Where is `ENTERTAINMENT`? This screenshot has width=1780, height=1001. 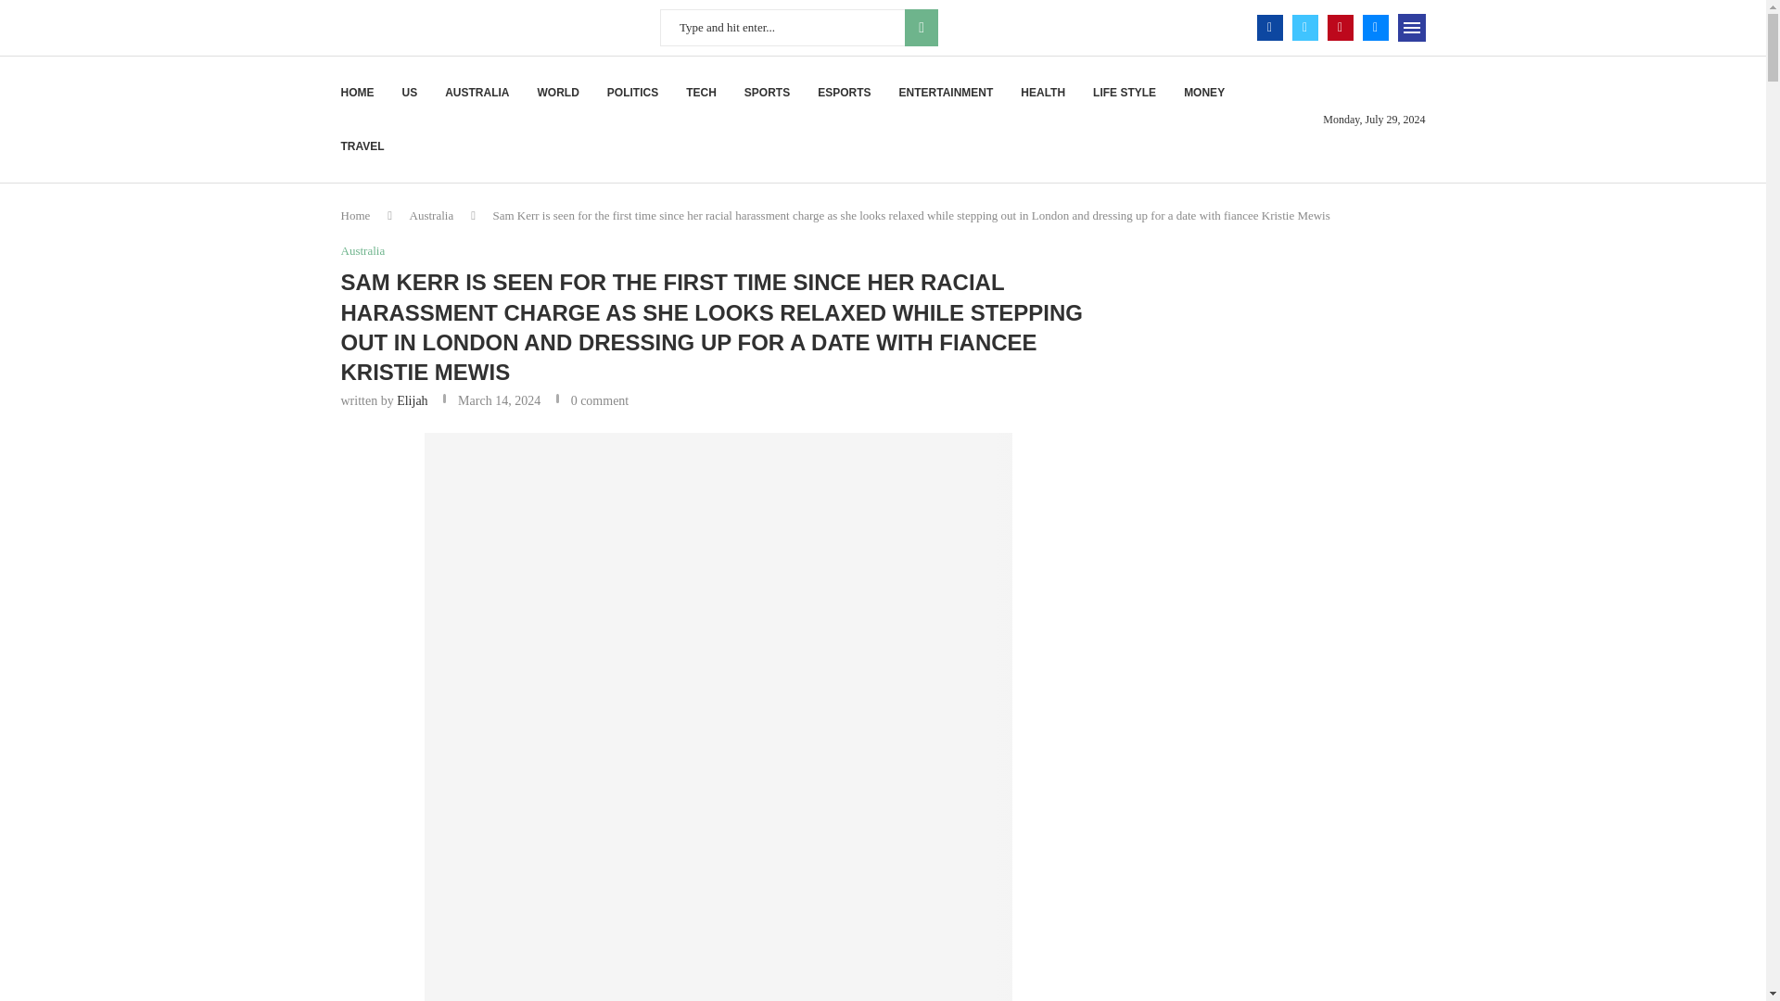 ENTERTAINMENT is located at coordinates (946, 93).